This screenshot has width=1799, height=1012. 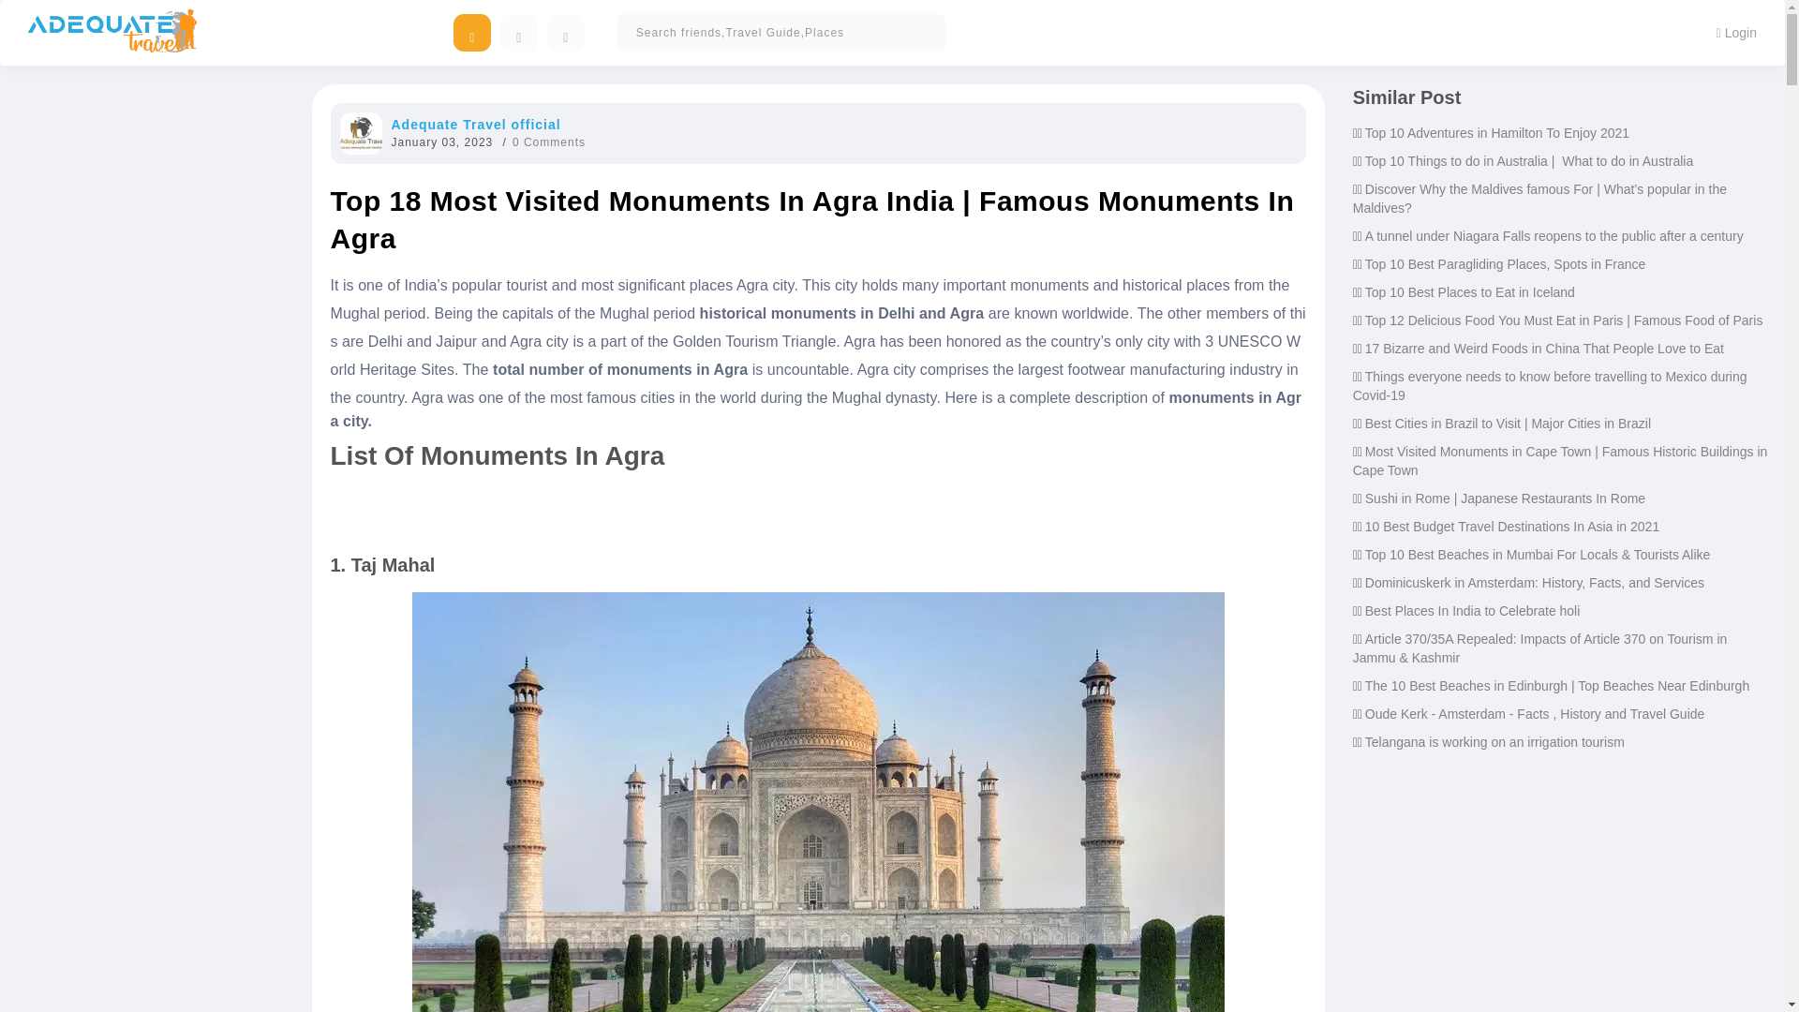 What do you see at coordinates (1494, 742) in the screenshot?
I see `Telangana is working on an irrigation tourism` at bounding box center [1494, 742].